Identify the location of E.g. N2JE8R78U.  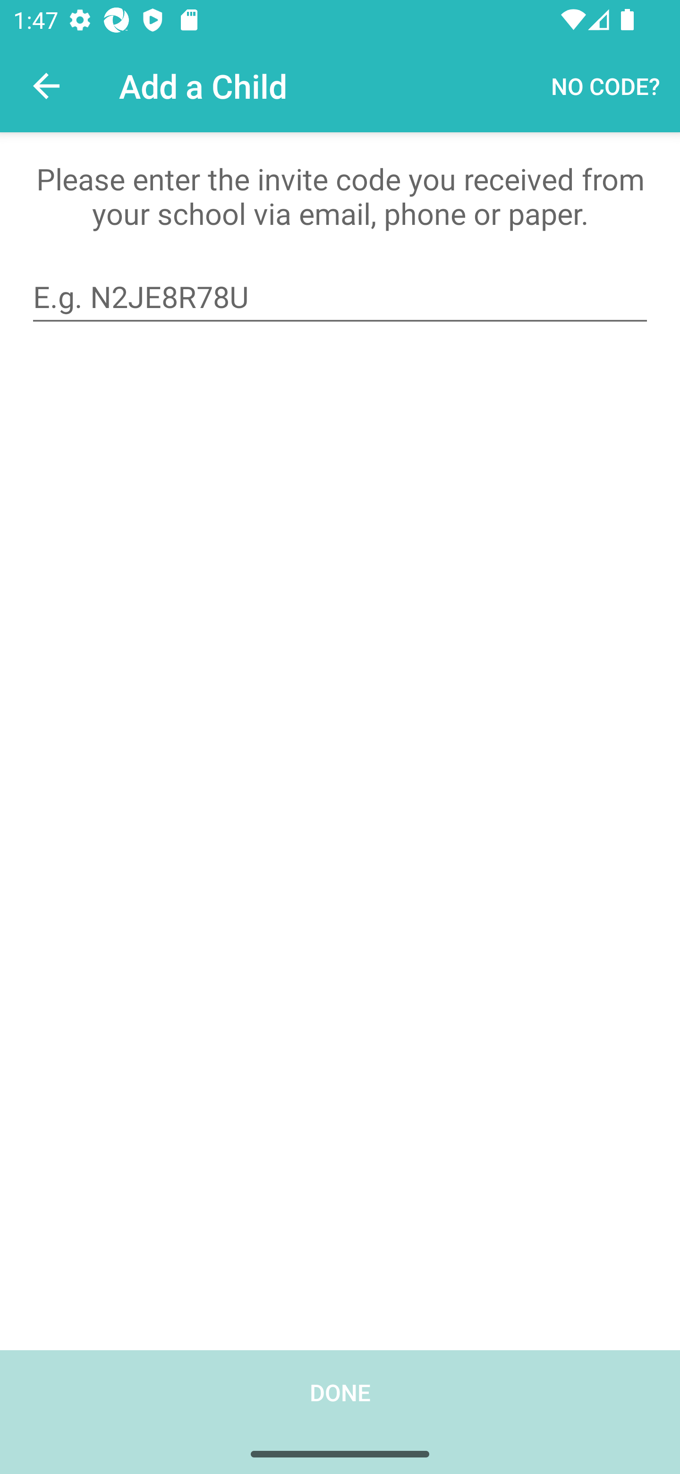
(340, 297).